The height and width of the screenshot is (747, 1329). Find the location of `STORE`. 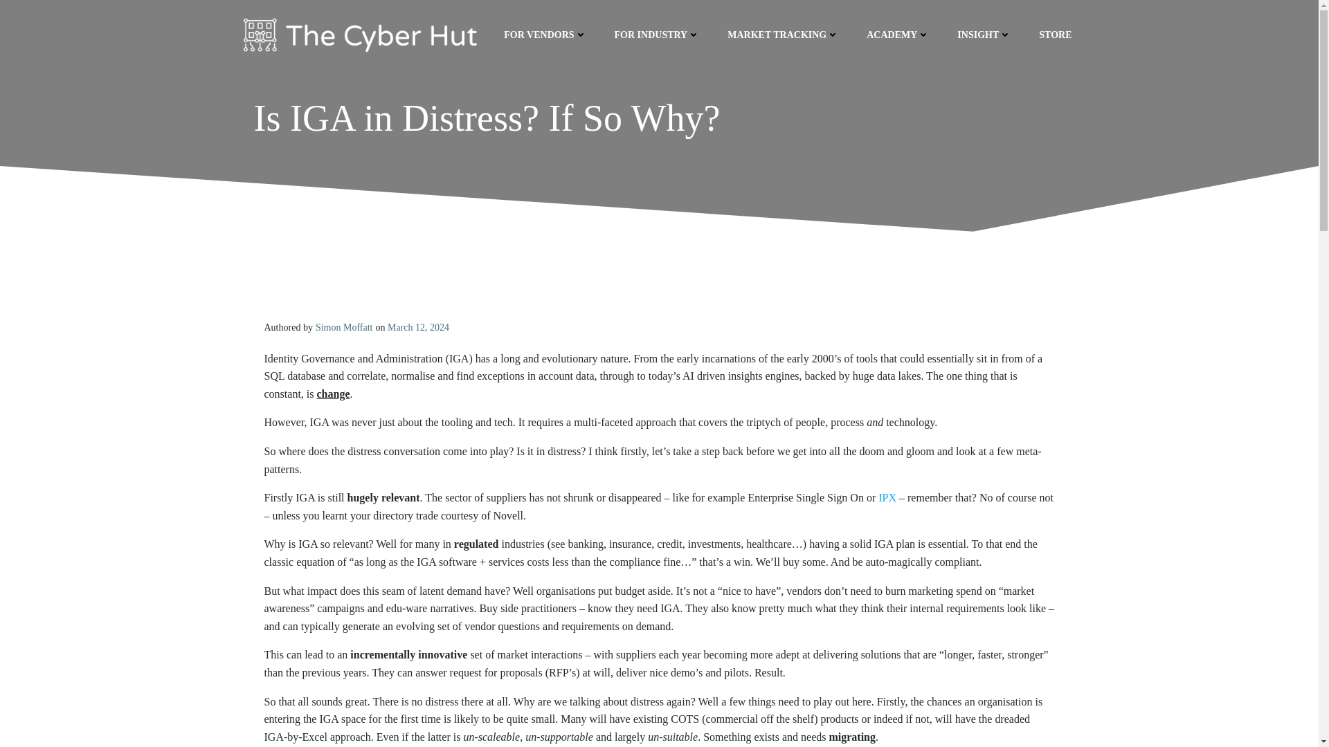

STORE is located at coordinates (1055, 35).